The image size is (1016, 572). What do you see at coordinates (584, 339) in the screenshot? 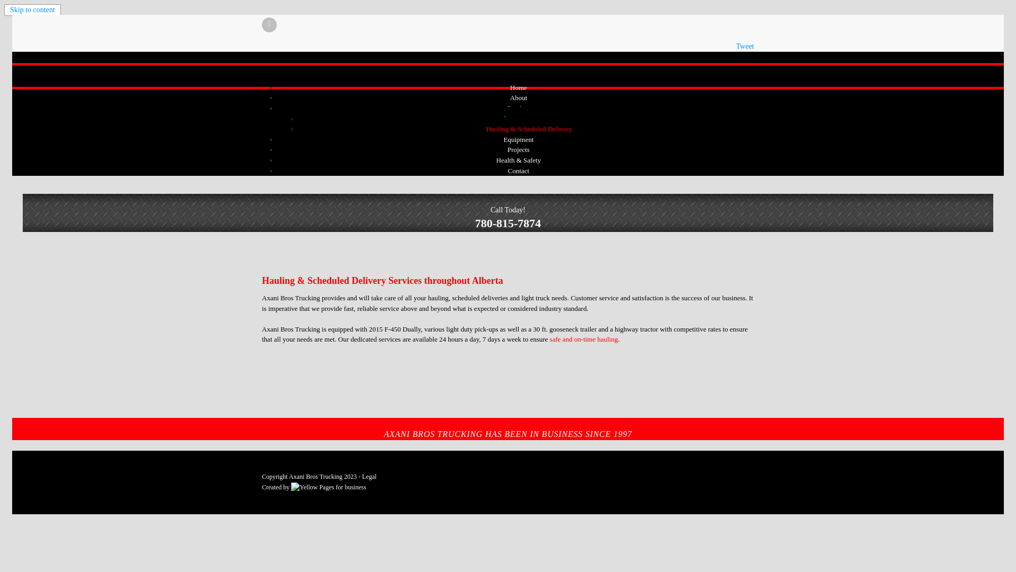
I see `safe and on-time hauling` at bounding box center [584, 339].